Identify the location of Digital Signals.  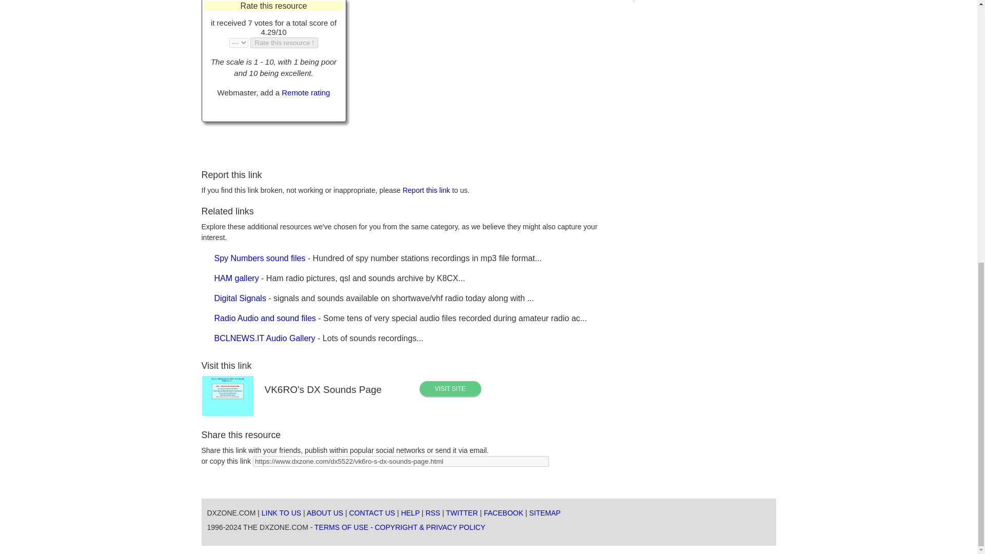
(240, 298).